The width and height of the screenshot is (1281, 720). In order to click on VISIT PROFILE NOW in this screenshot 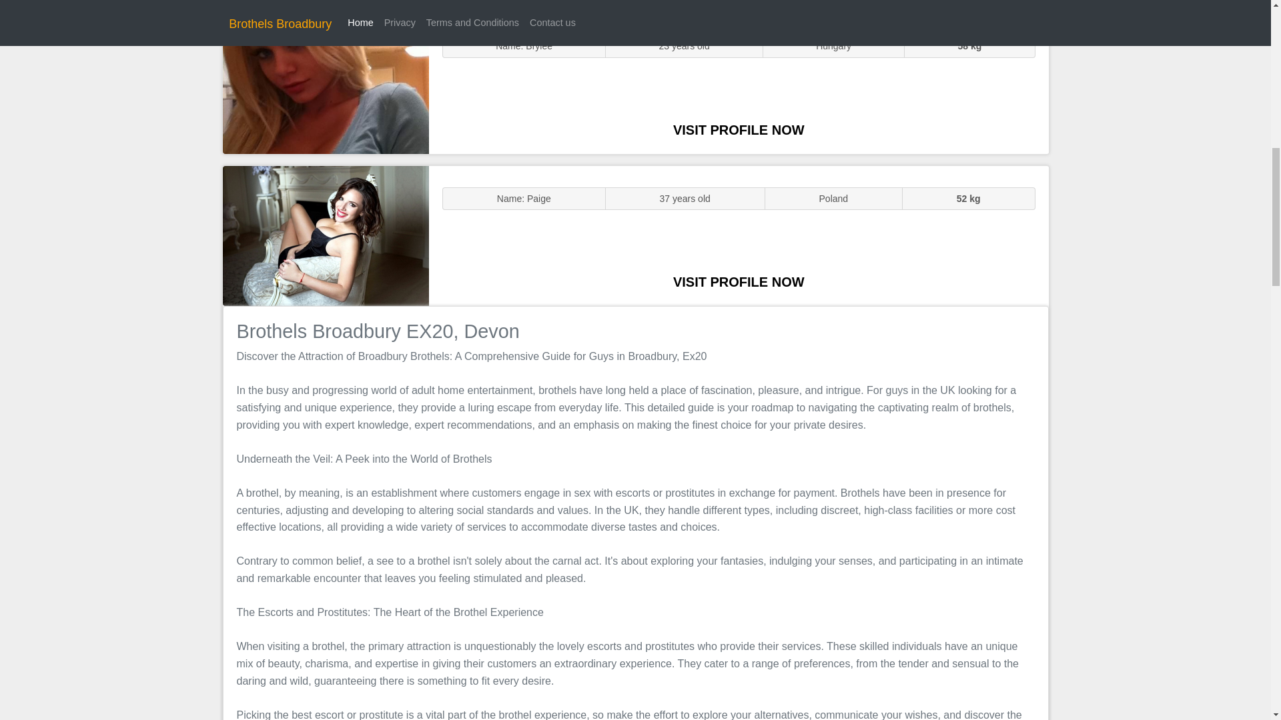, I will do `click(739, 129)`.